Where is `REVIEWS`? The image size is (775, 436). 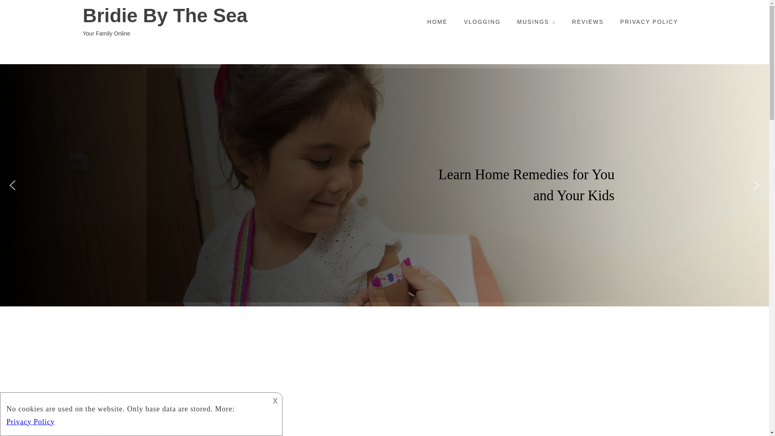 REVIEWS is located at coordinates (588, 22).